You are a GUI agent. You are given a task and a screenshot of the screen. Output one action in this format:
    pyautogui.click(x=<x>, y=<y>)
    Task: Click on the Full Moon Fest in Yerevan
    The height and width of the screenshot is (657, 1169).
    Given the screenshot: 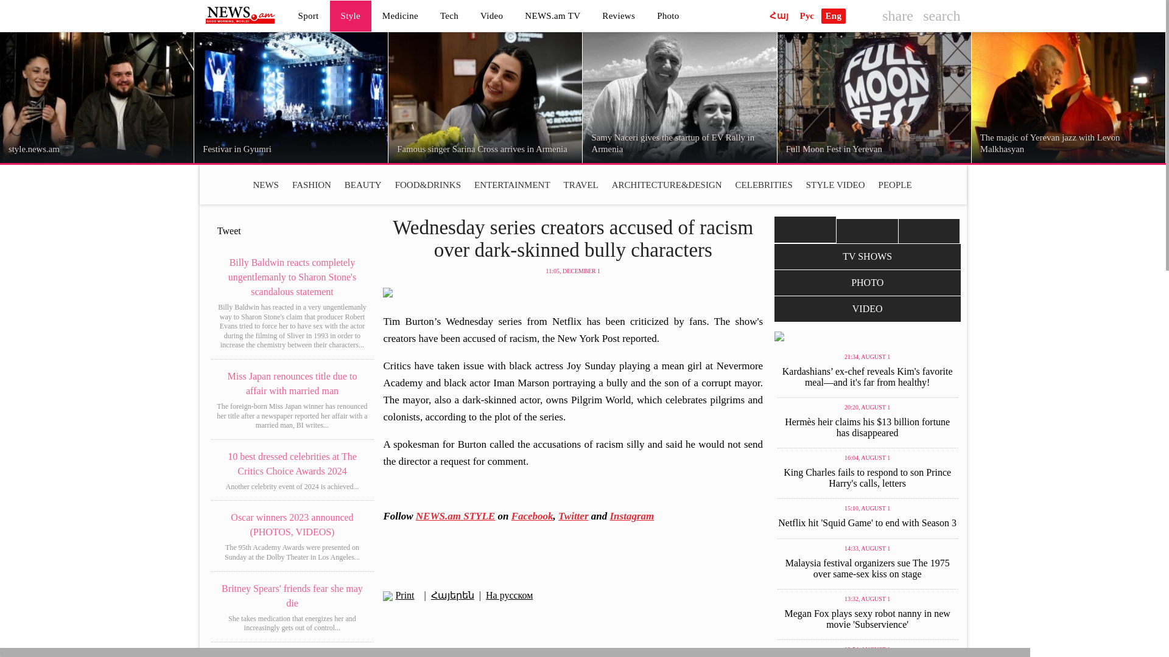 What is the action you would take?
    pyautogui.click(x=874, y=97)
    